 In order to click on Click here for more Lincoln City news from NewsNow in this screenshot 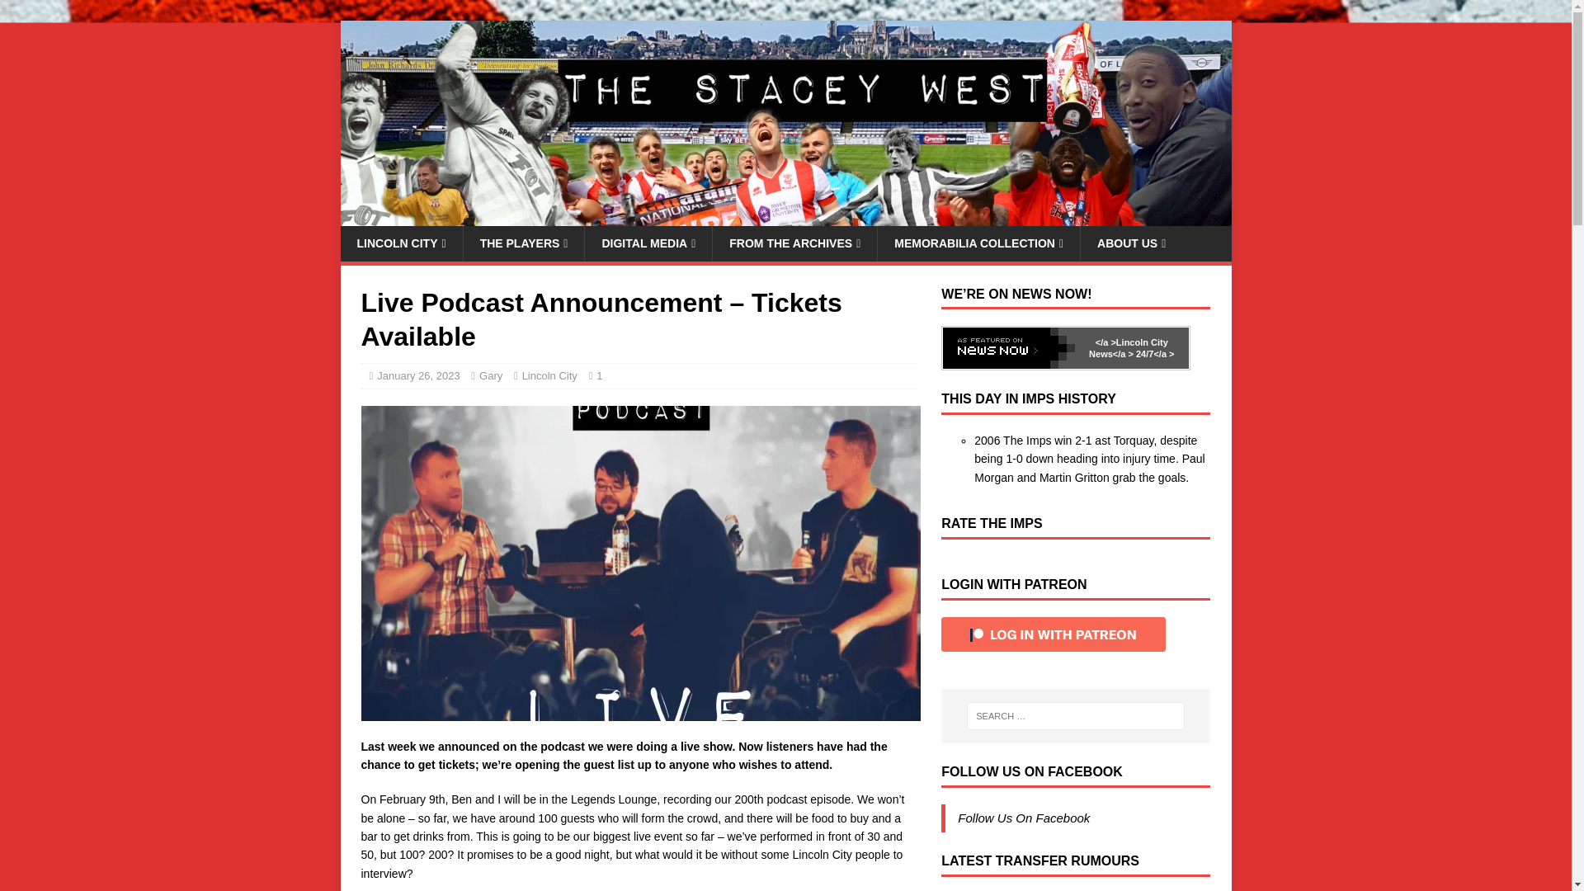, I will do `click(1129, 348)`.